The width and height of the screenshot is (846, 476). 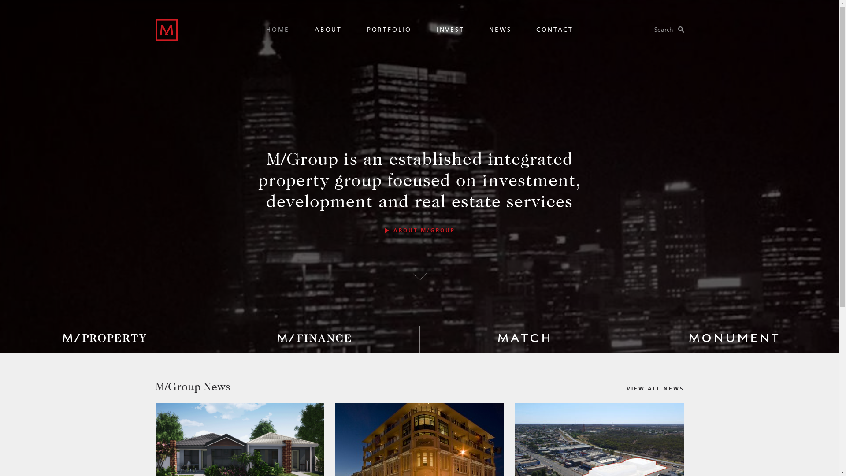 What do you see at coordinates (669, 30) in the screenshot?
I see `Search` at bounding box center [669, 30].